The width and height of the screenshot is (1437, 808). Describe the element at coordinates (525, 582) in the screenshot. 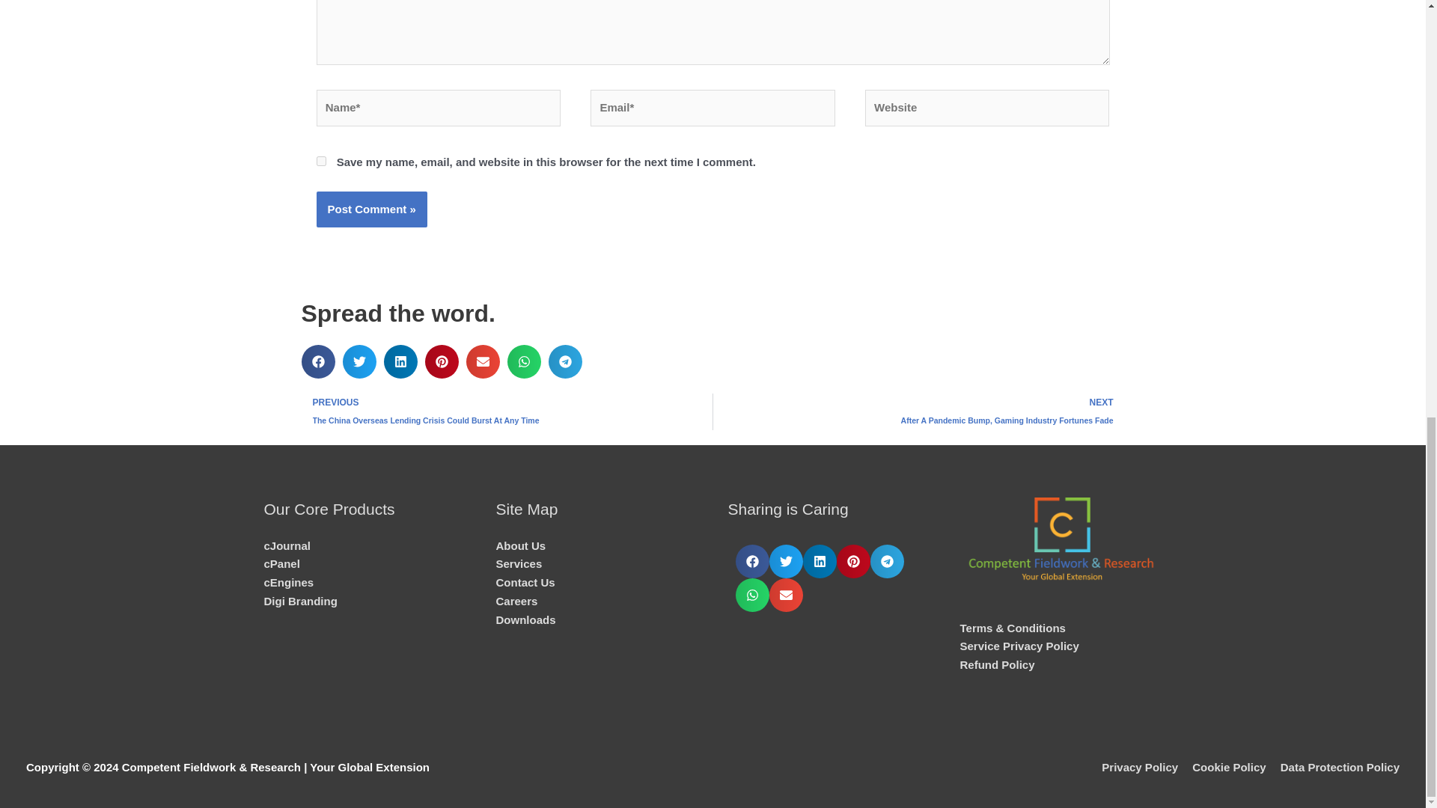

I see `Contact Us` at that location.